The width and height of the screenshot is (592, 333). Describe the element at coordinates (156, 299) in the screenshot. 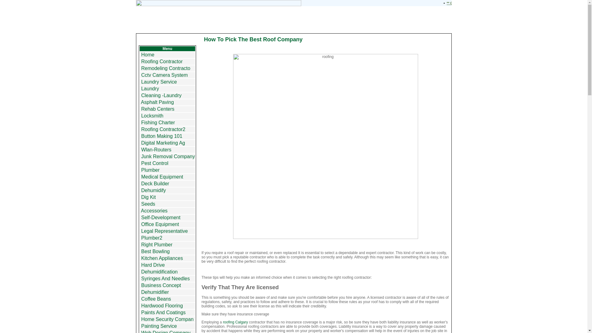

I see `Coffee Beans` at that location.